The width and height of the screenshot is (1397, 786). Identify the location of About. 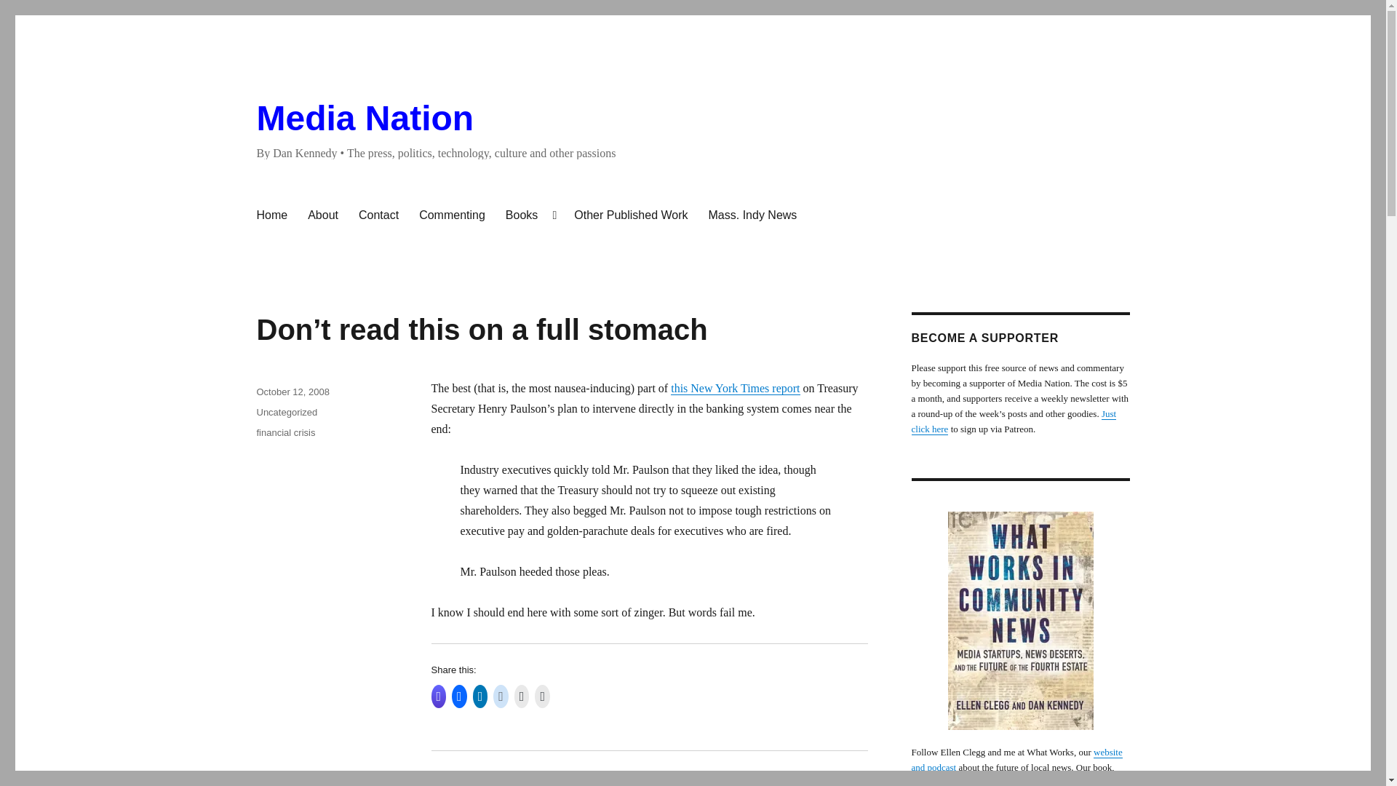
(322, 215).